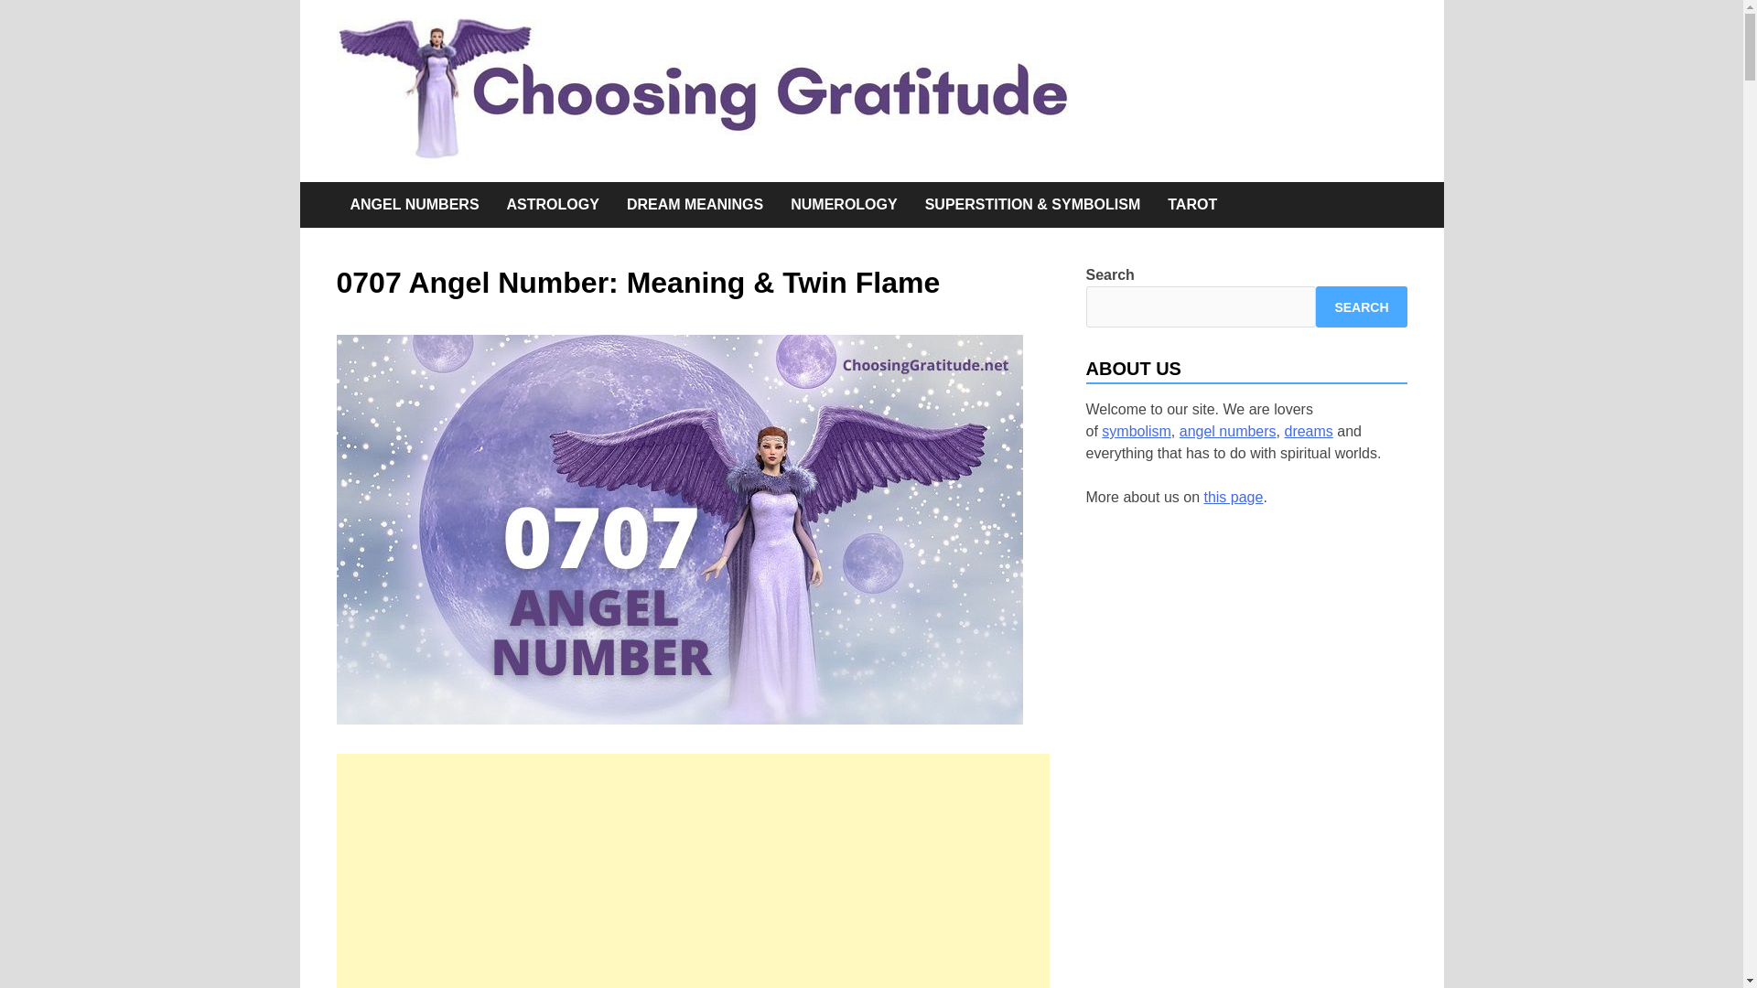  What do you see at coordinates (843, 205) in the screenshot?
I see `NUMEROLOGY` at bounding box center [843, 205].